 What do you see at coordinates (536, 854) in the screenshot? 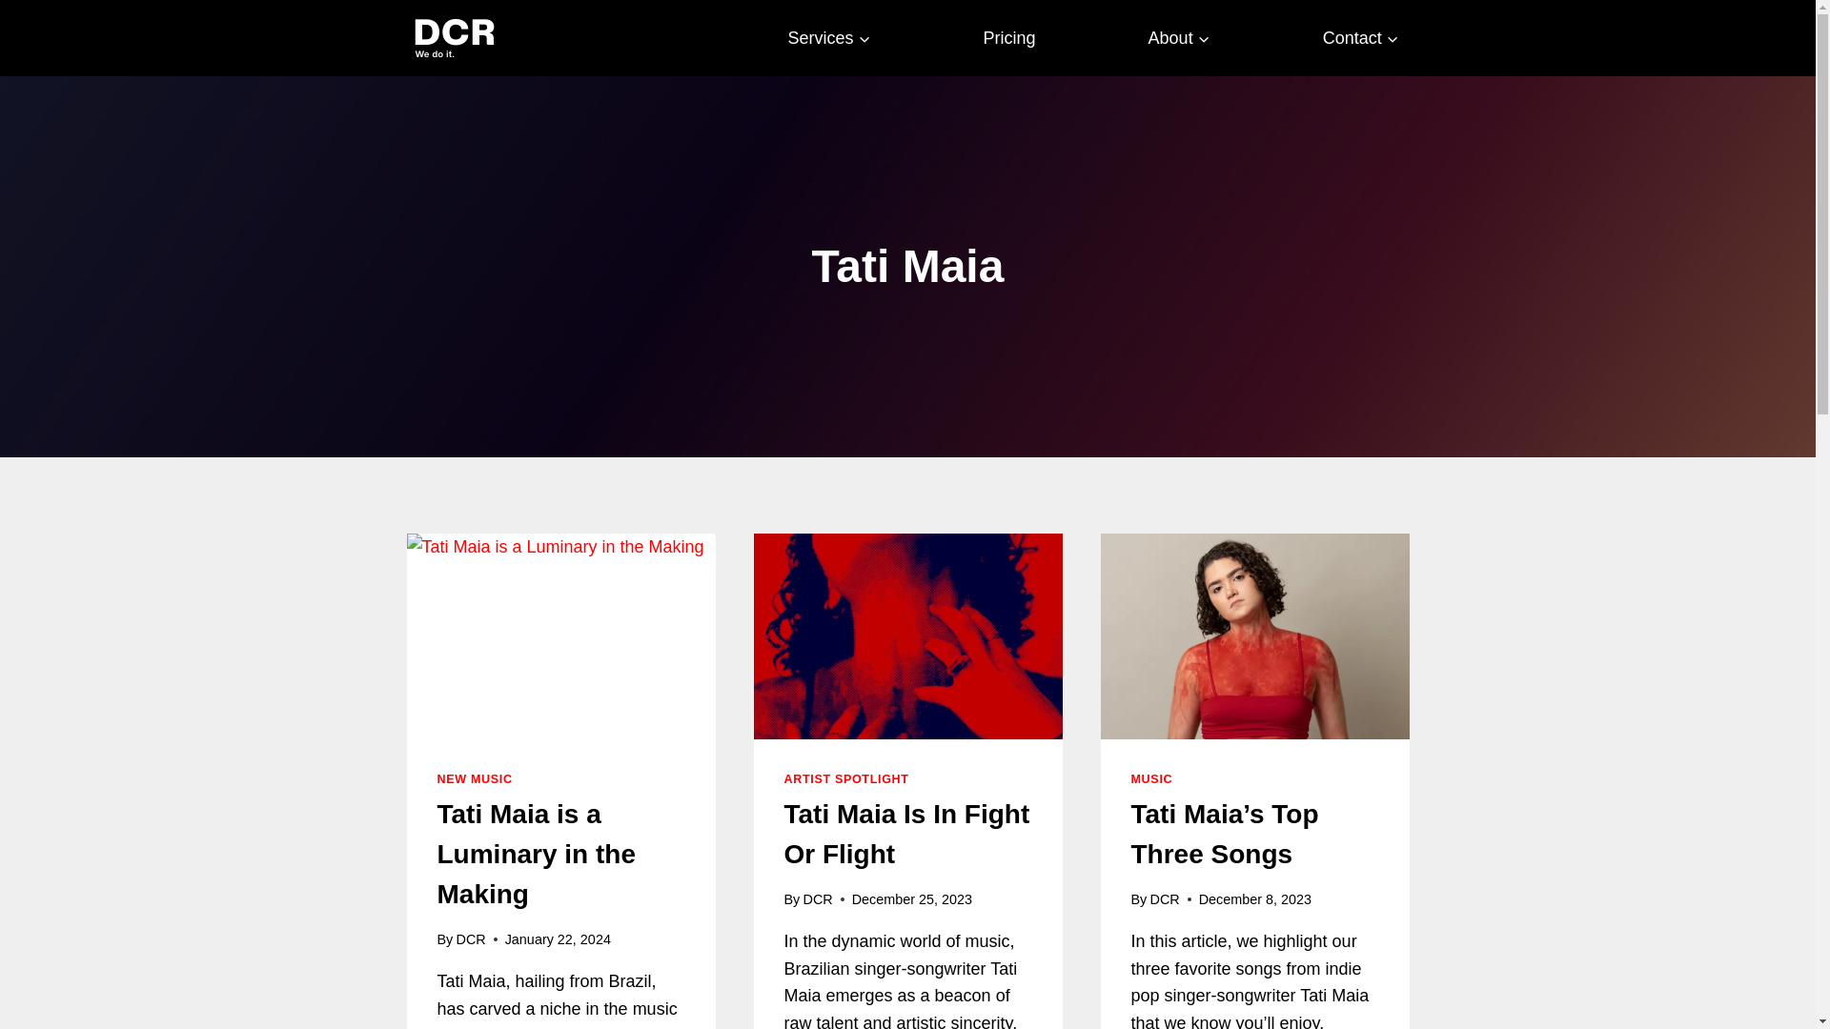
I see `Tati Maia is a Luminary in the Making` at bounding box center [536, 854].